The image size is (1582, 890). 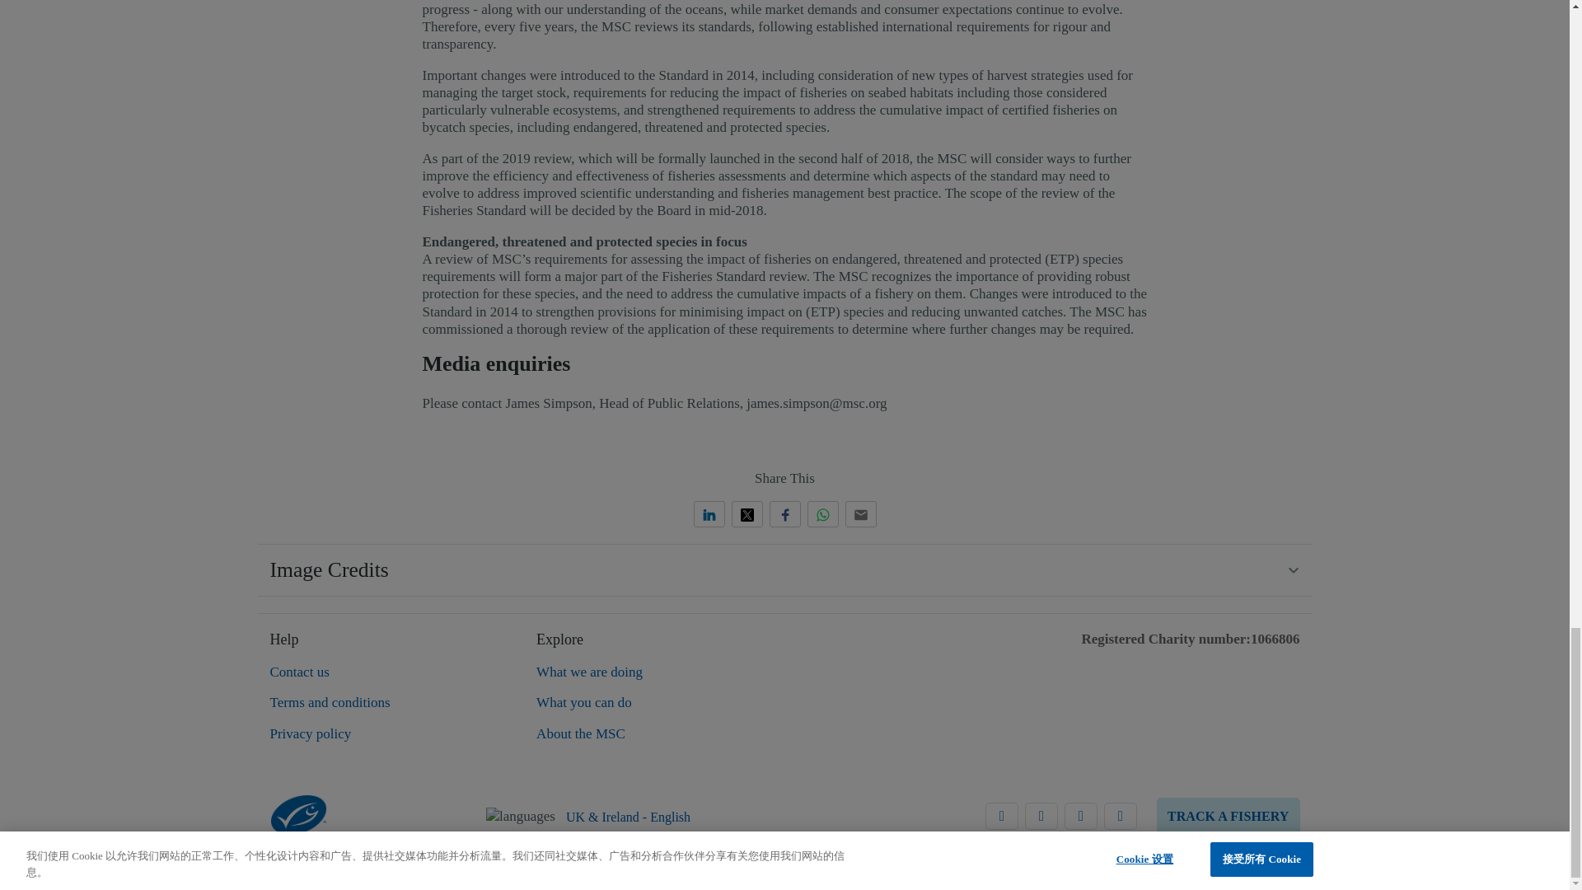 What do you see at coordinates (1041, 816) in the screenshot?
I see `Twitter` at bounding box center [1041, 816].